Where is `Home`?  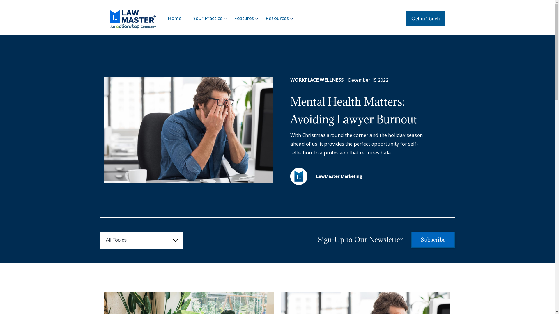 Home is located at coordinates (178, 18).